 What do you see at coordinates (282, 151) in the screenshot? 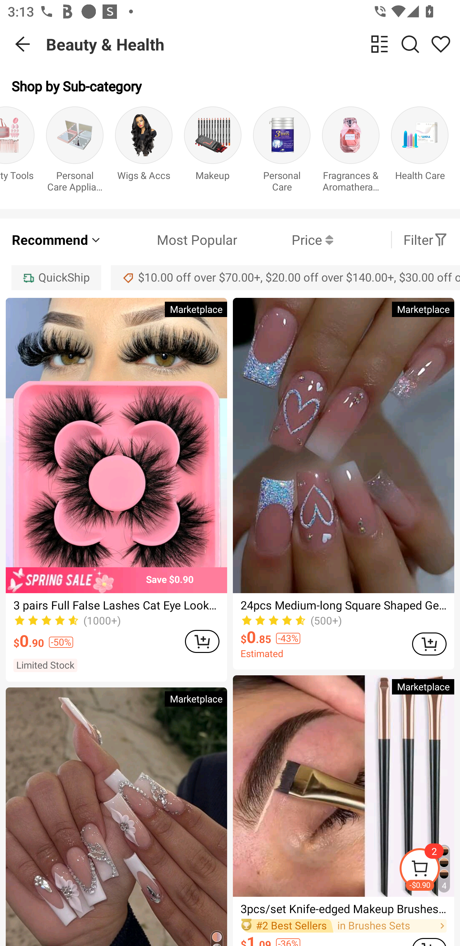
I see `Personal Care` at bounding box center [282, 151].